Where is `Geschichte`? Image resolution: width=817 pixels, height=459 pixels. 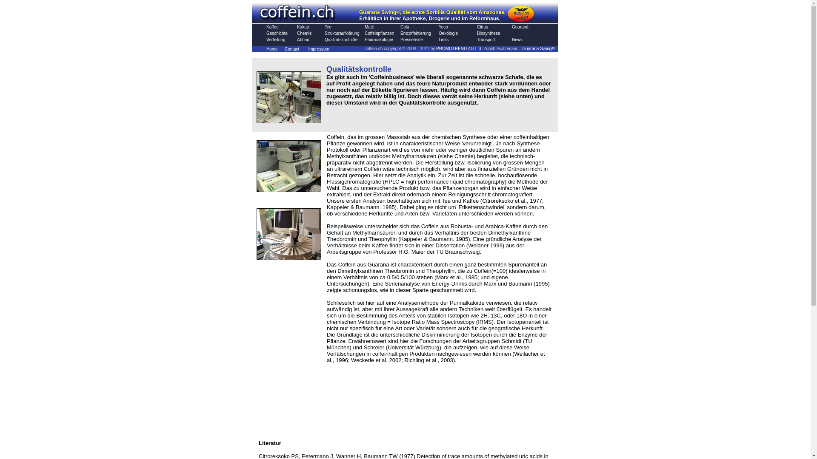
Geschichte is located at coordinates (277, 33).